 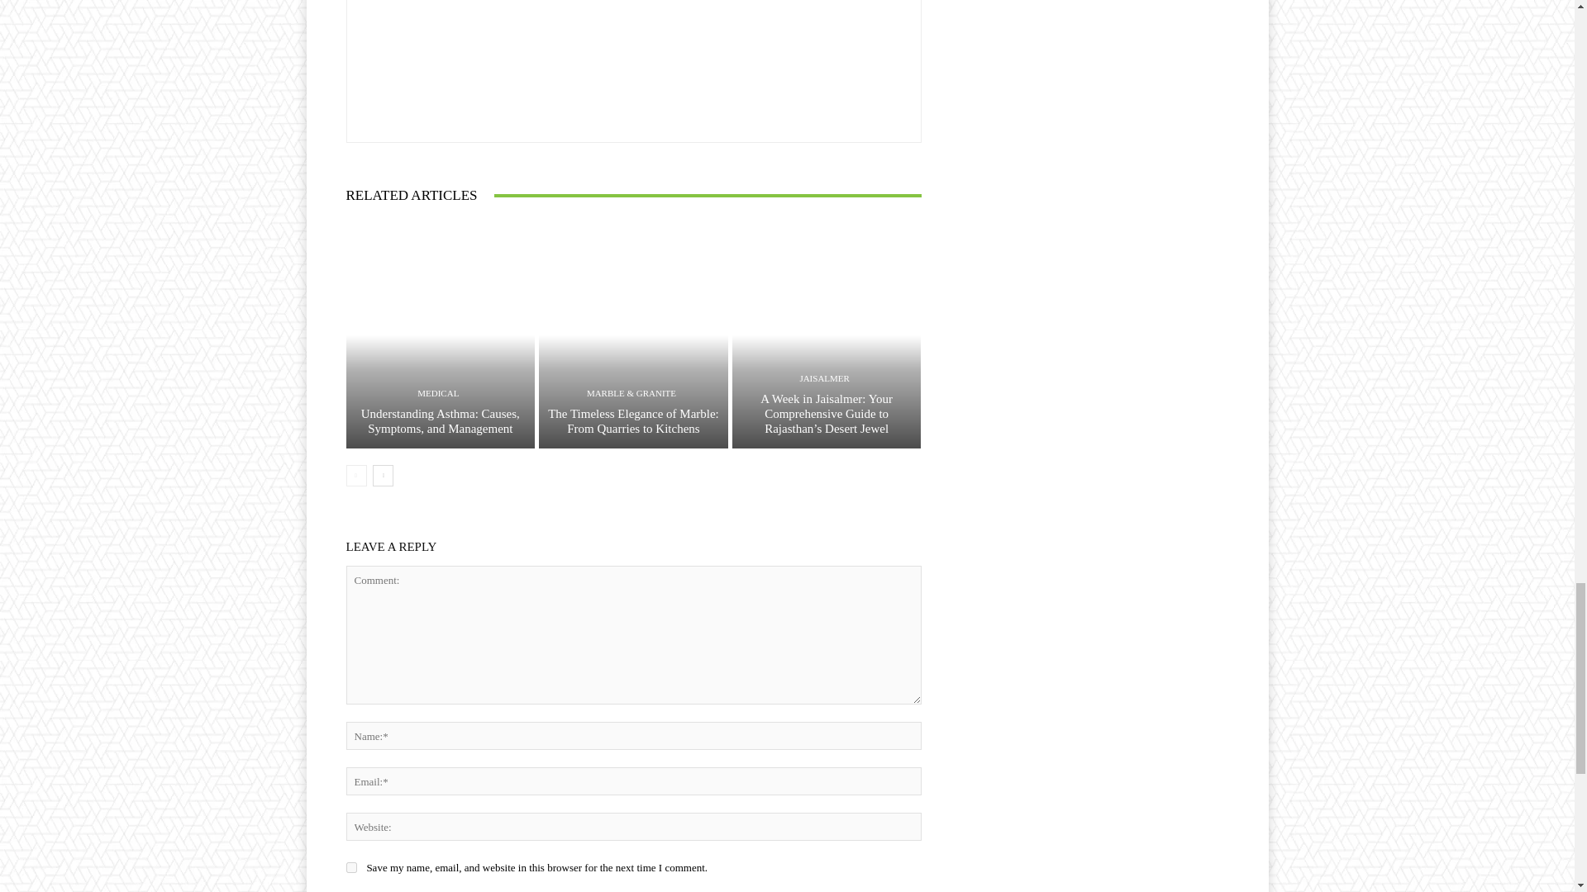 I want to click on yes, so click(x=350, y=867).